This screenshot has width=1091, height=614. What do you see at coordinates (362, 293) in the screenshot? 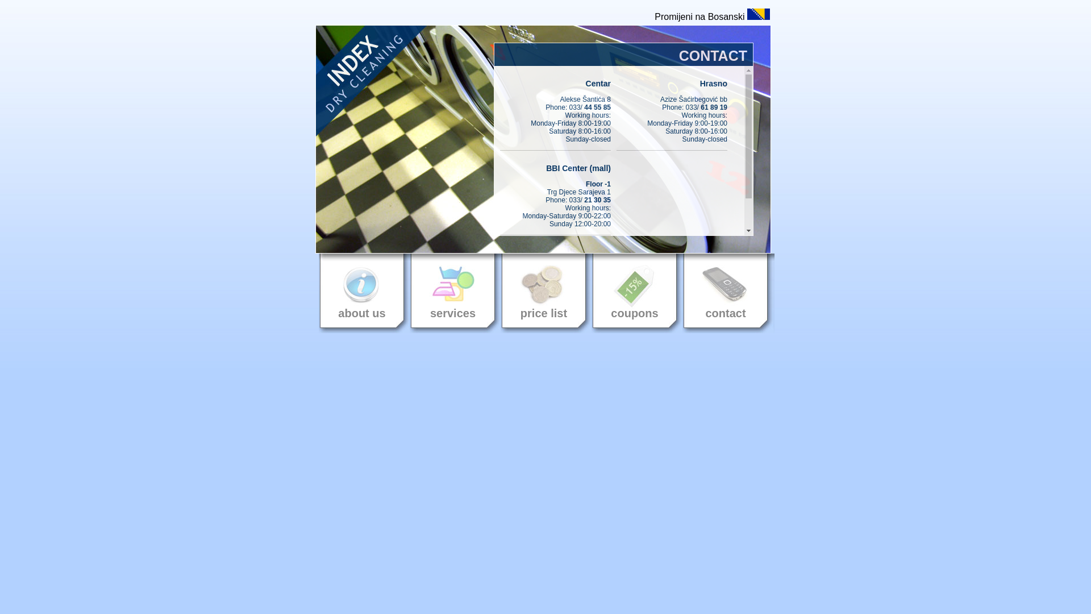
I see `about us` at bounding box center [362, 293].